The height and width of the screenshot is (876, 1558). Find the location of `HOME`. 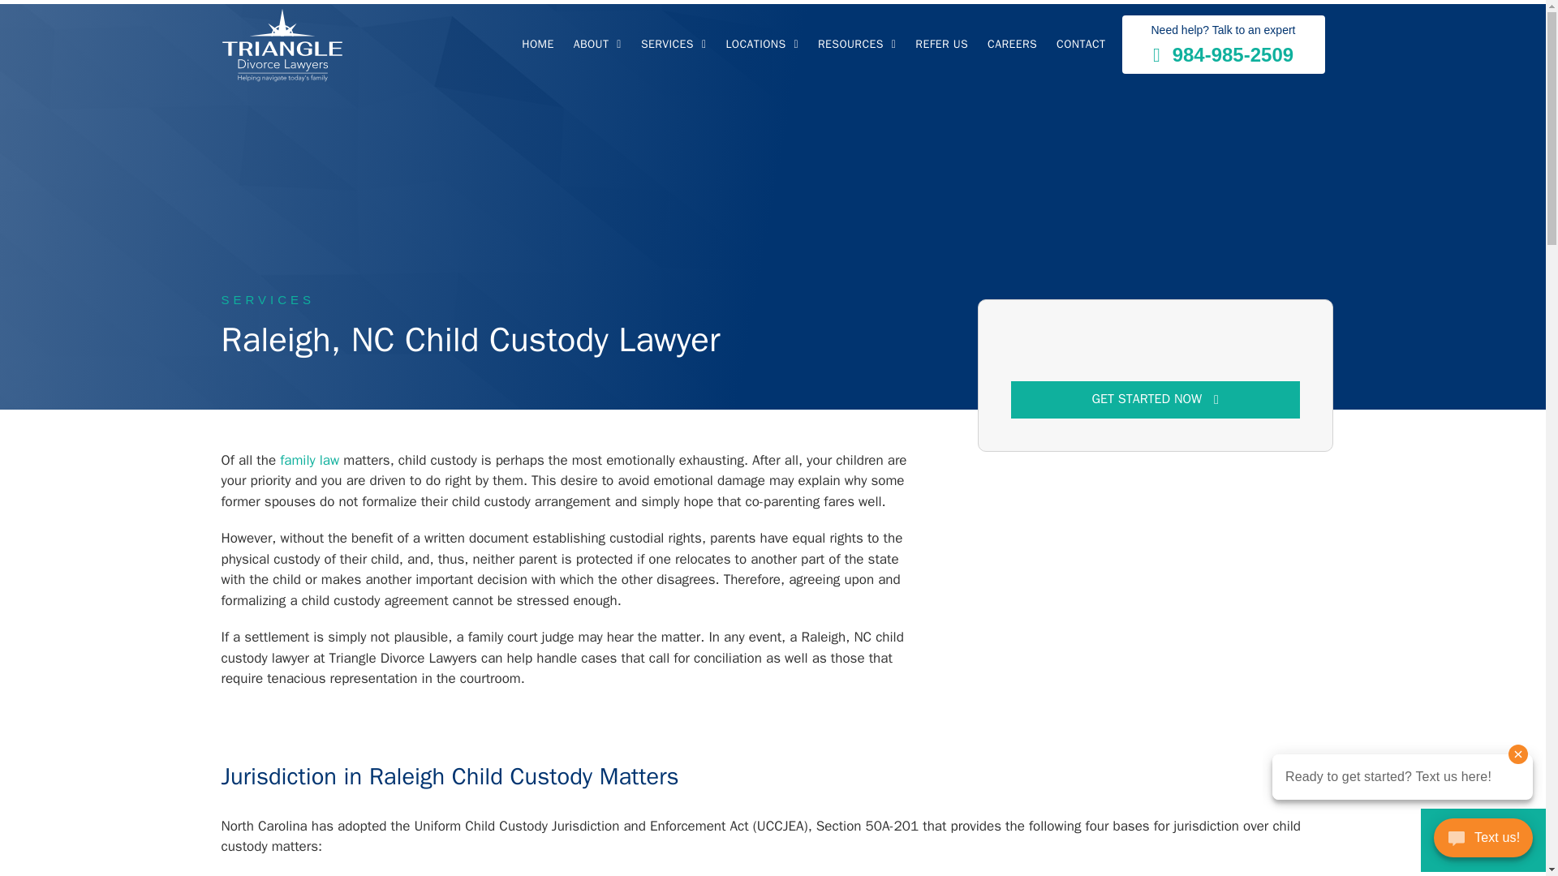

HOME is located at coordinates (537, 44).